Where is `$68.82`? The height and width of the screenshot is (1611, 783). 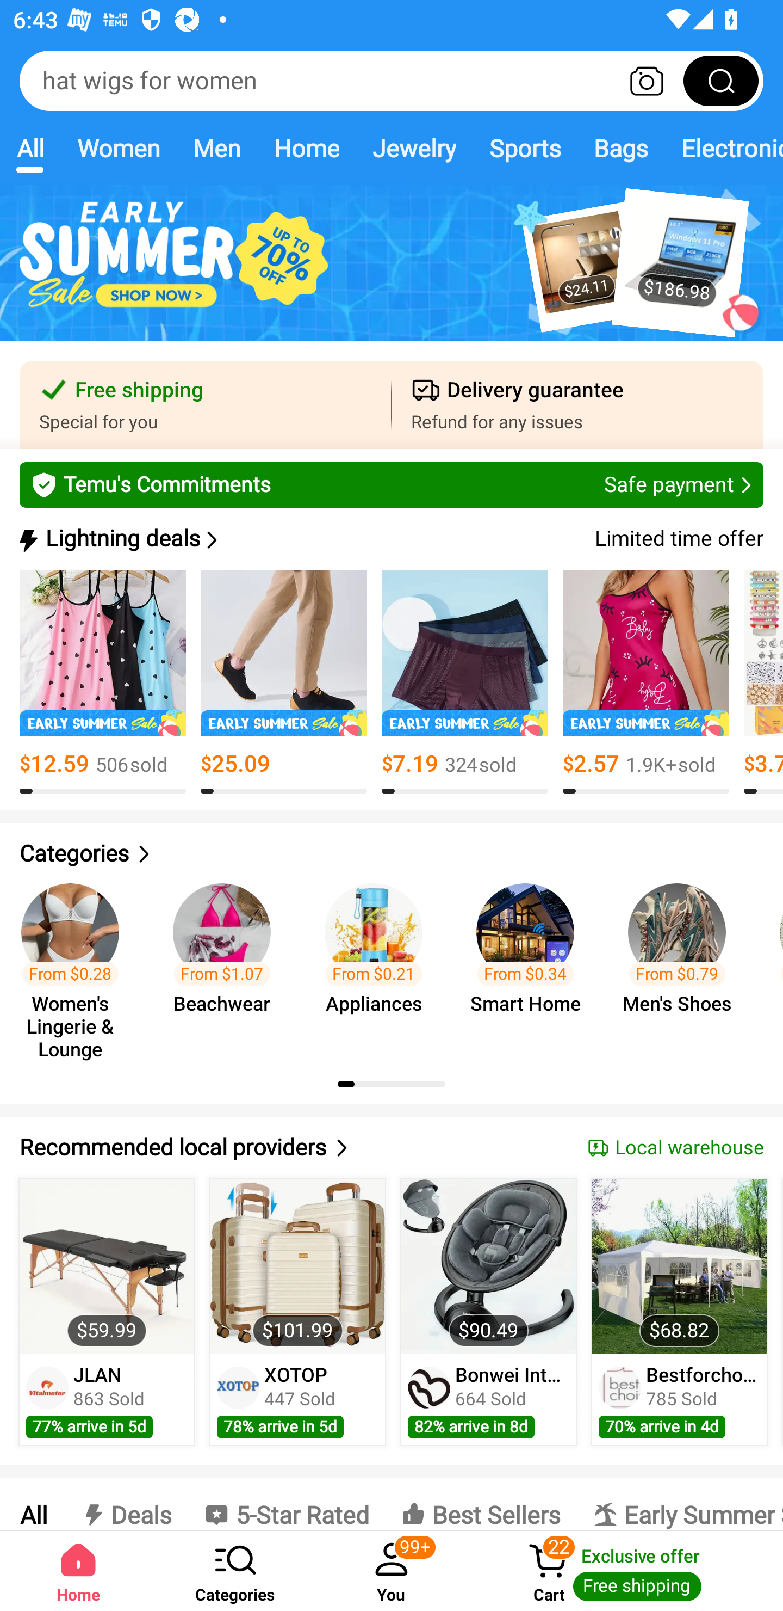 $68.82 is located at coordinates (679, 1266).